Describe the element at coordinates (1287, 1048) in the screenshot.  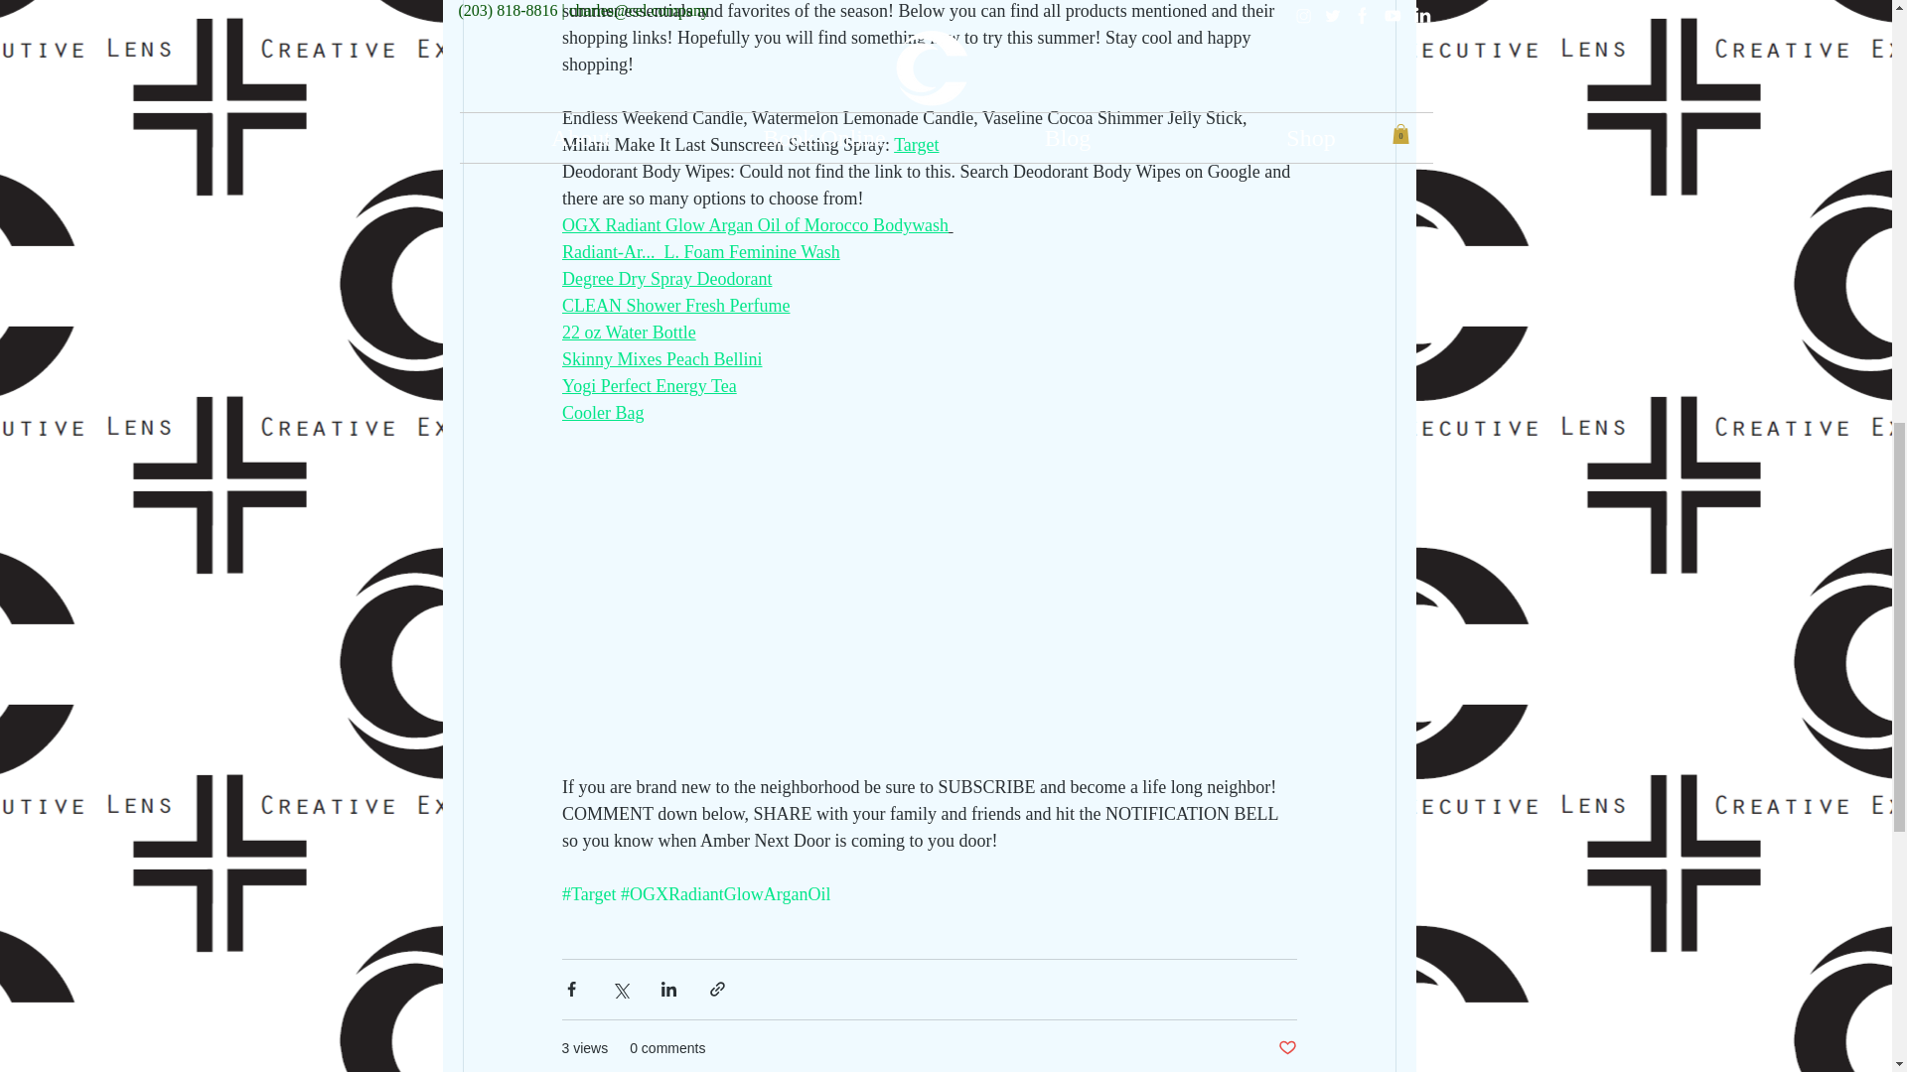
I see `Post not marked as liked` at that location.